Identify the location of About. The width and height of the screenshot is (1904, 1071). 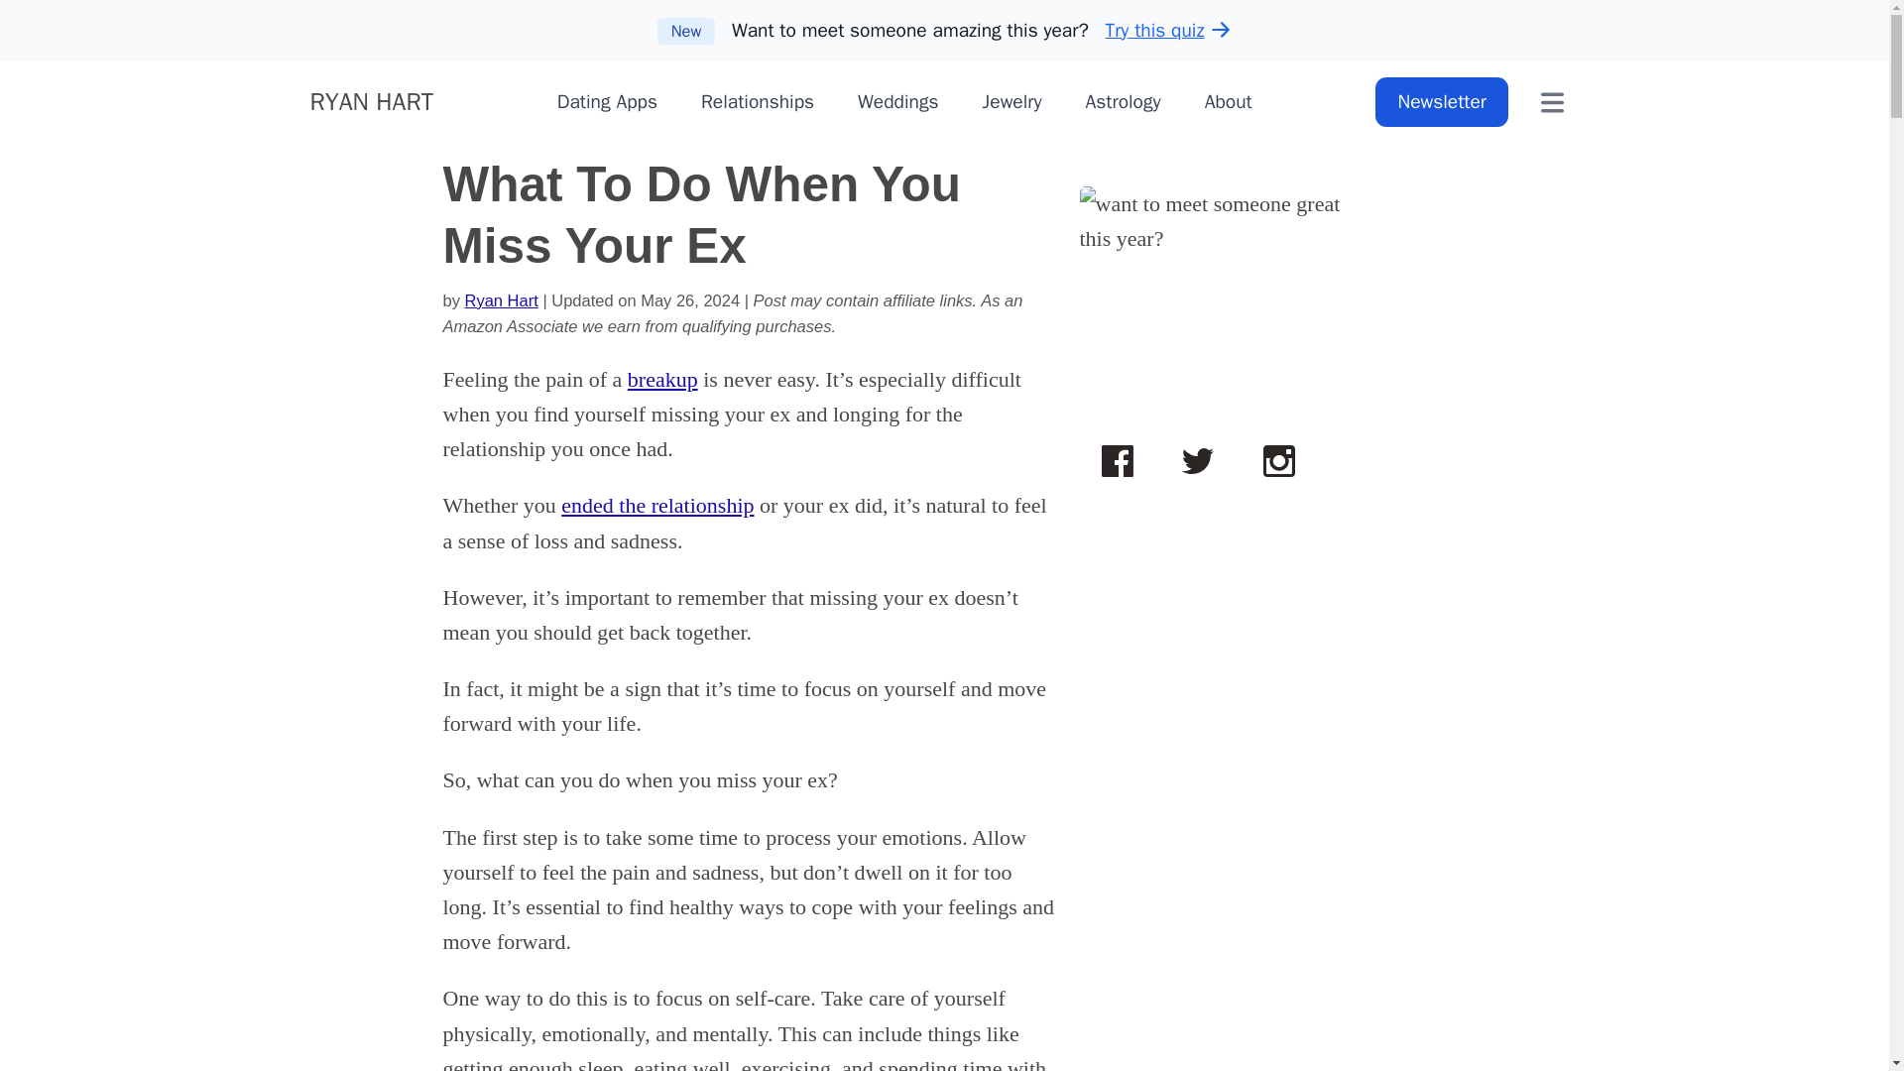
(1229, 101).